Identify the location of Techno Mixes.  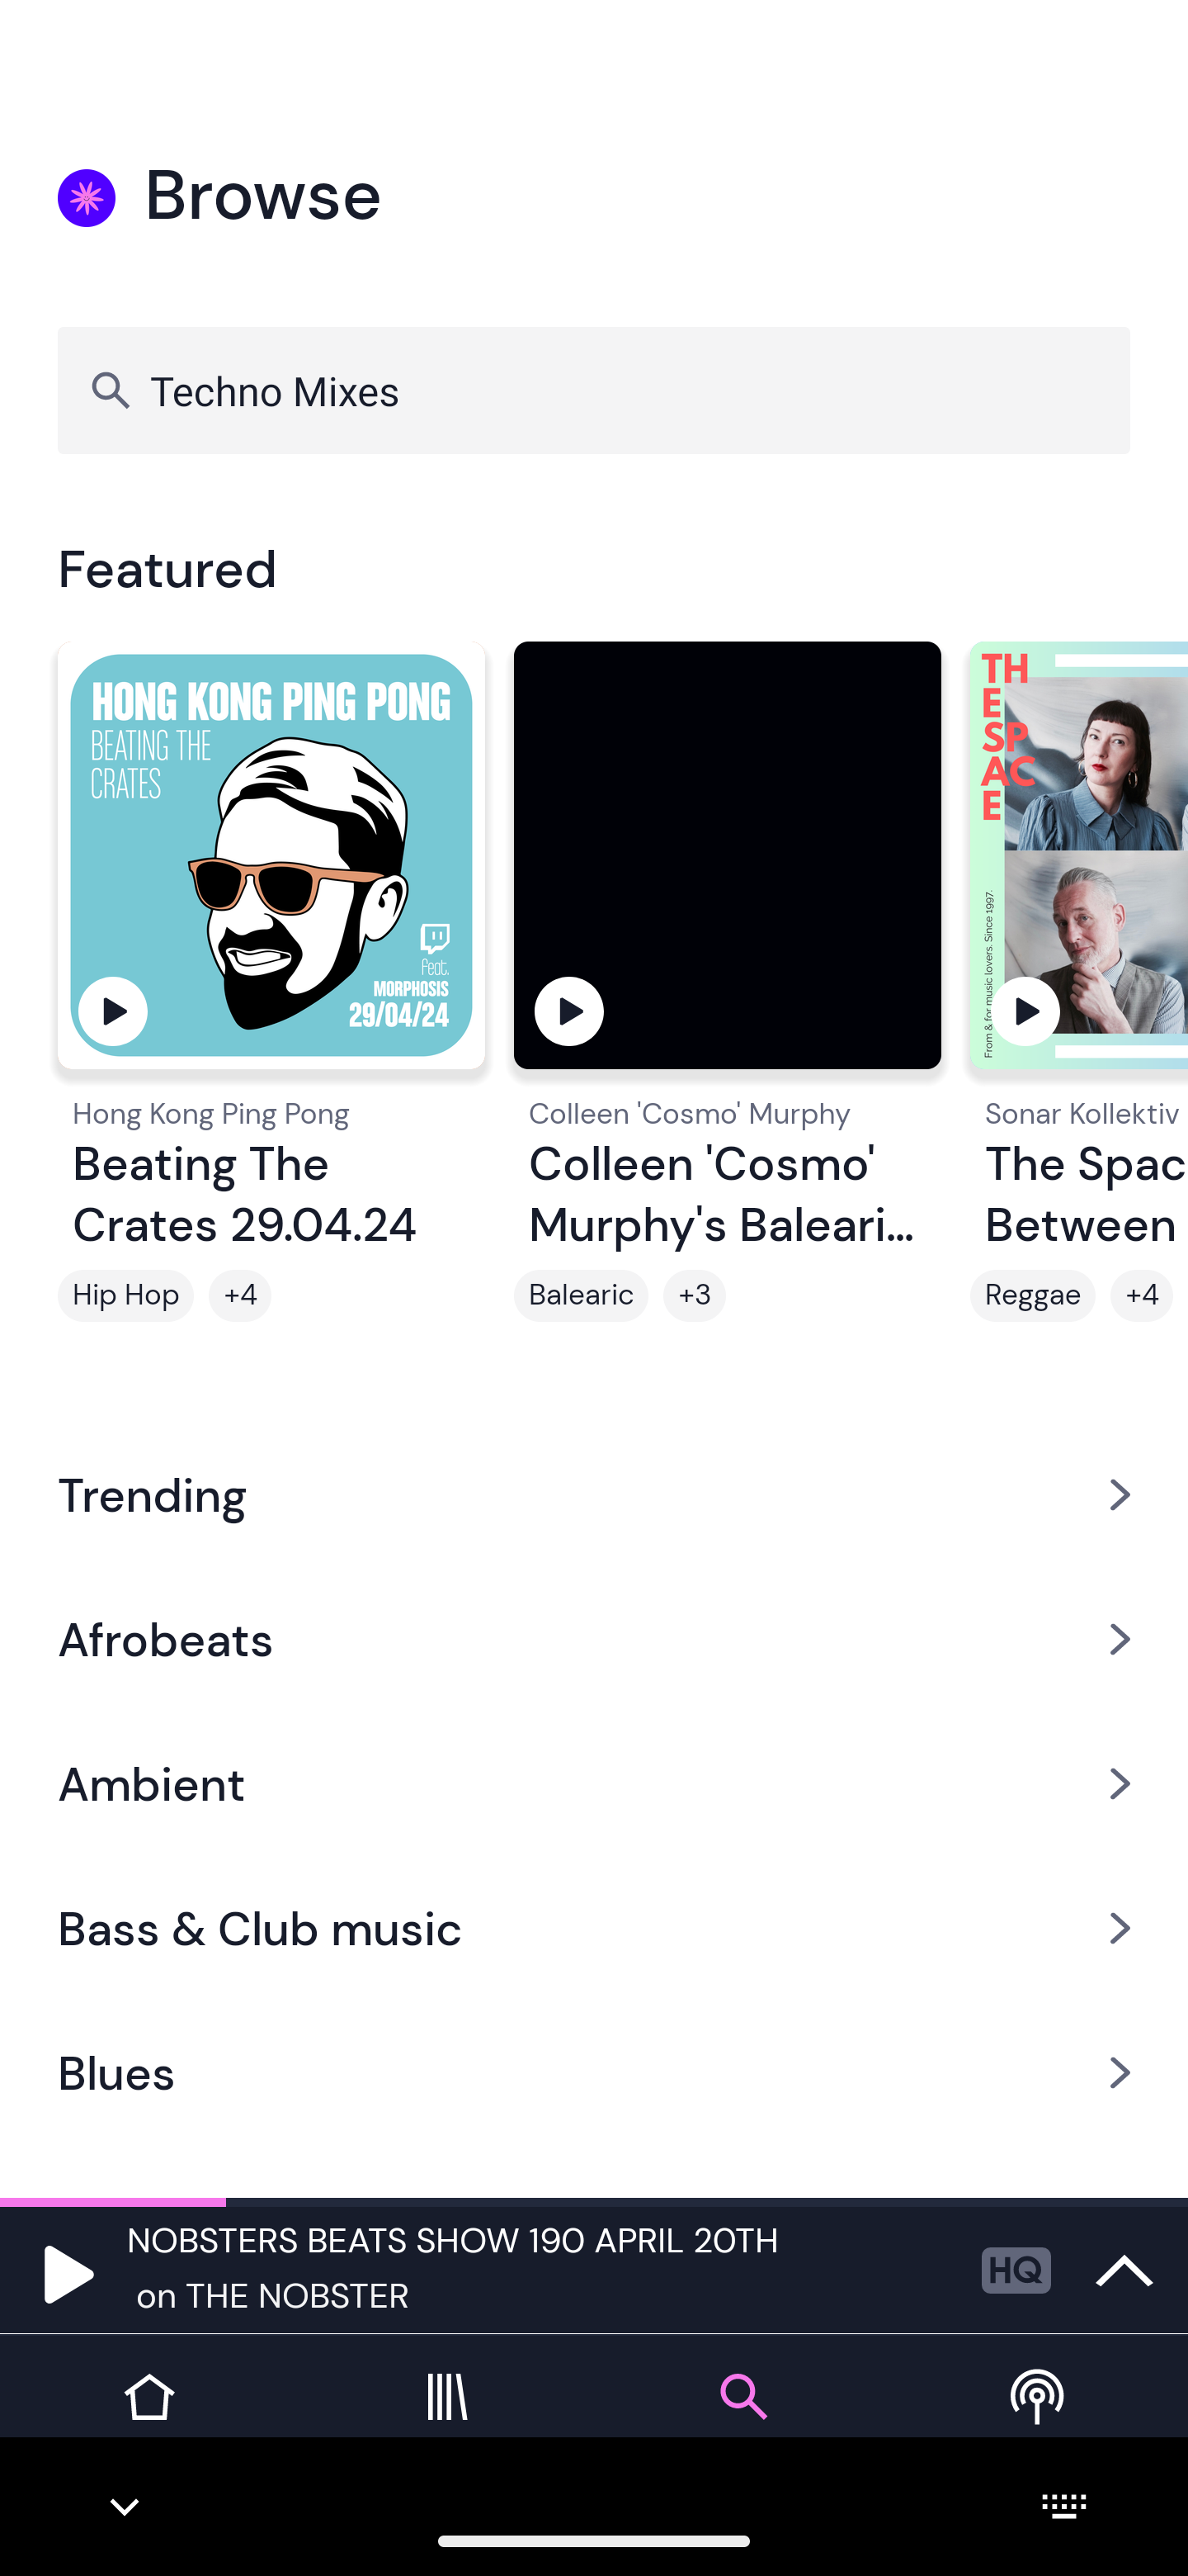
(594, 390).